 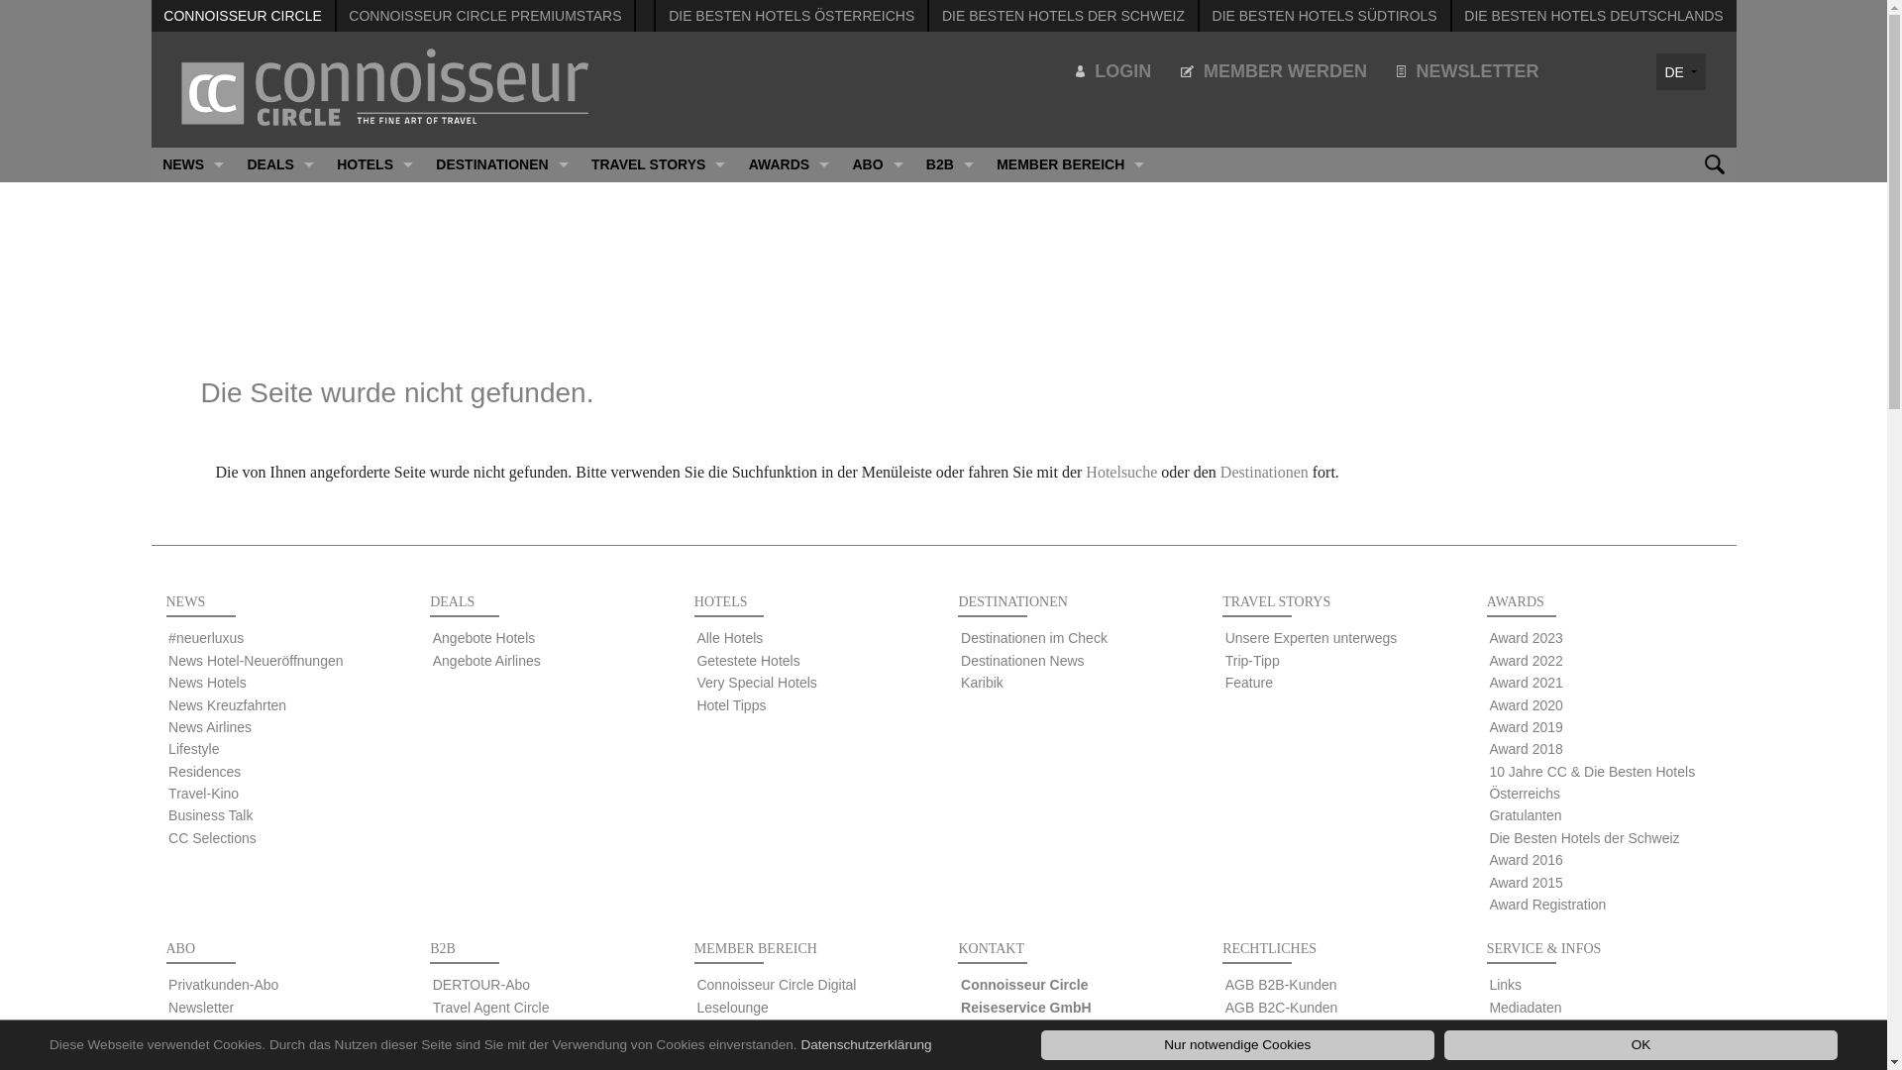 What do you see at coordinates (1526, 661) in the screenshot?
I see `Award 2022` at bounding box center [1526, 661].